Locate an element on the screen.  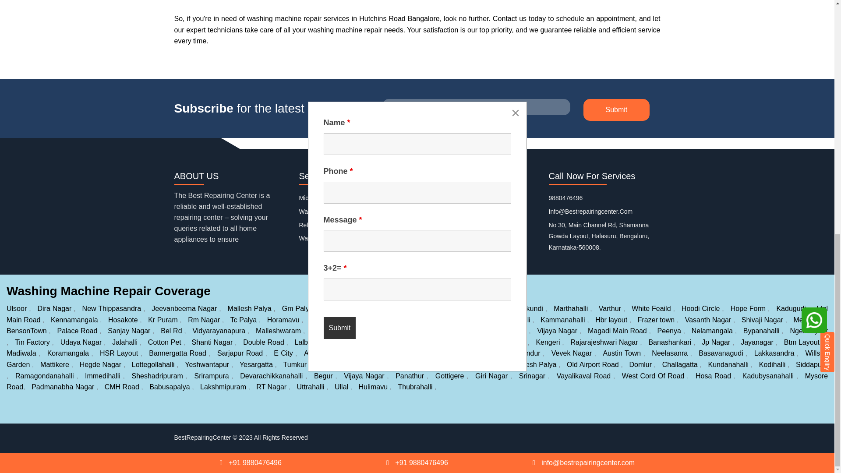
Submit is located at coordinates (617, 109).